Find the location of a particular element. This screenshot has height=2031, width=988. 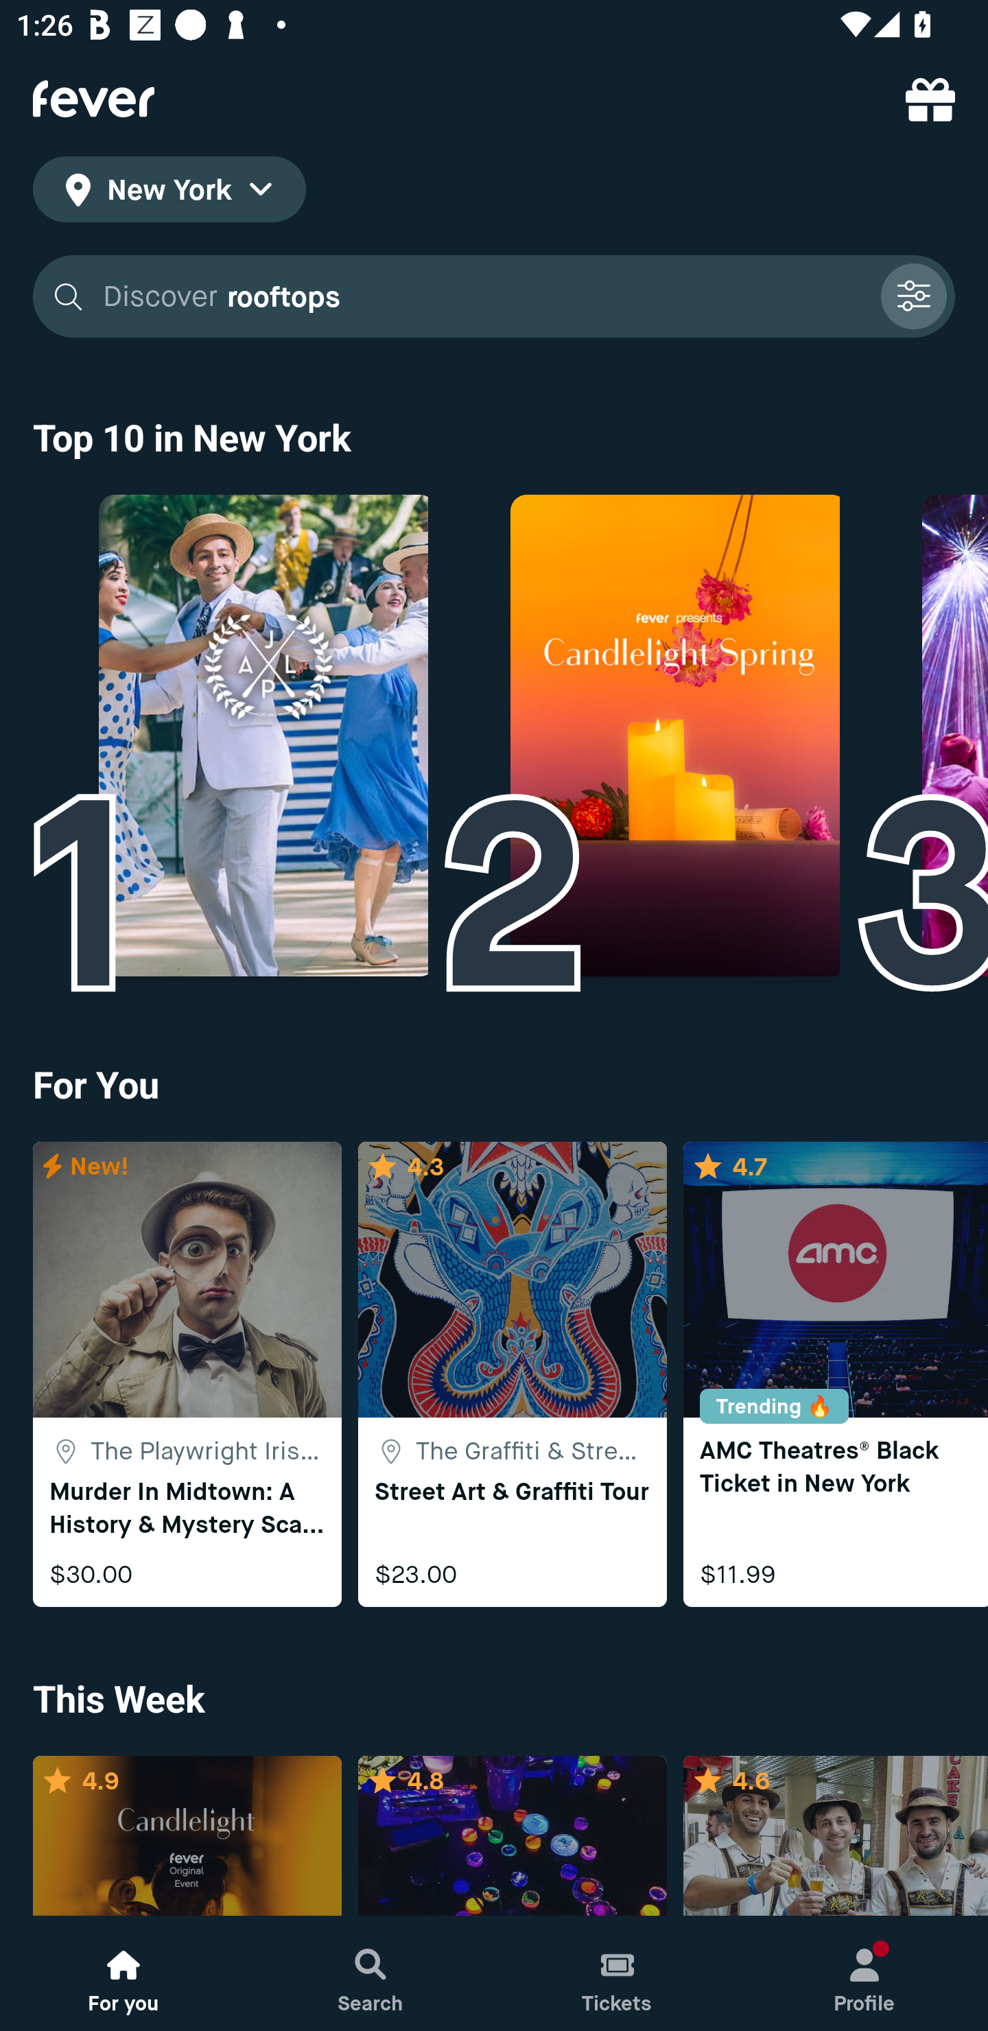

Search is located at coordinates (370, 1973).